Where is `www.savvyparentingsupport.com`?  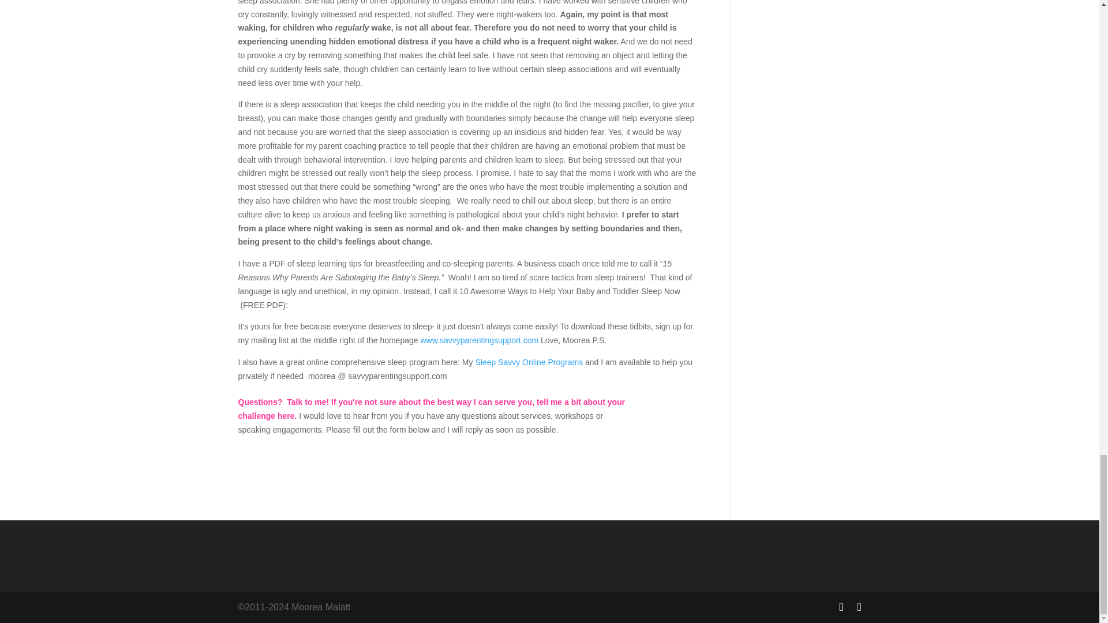
www.savvyparentingsupport.com is located at coordinates (479, 340).